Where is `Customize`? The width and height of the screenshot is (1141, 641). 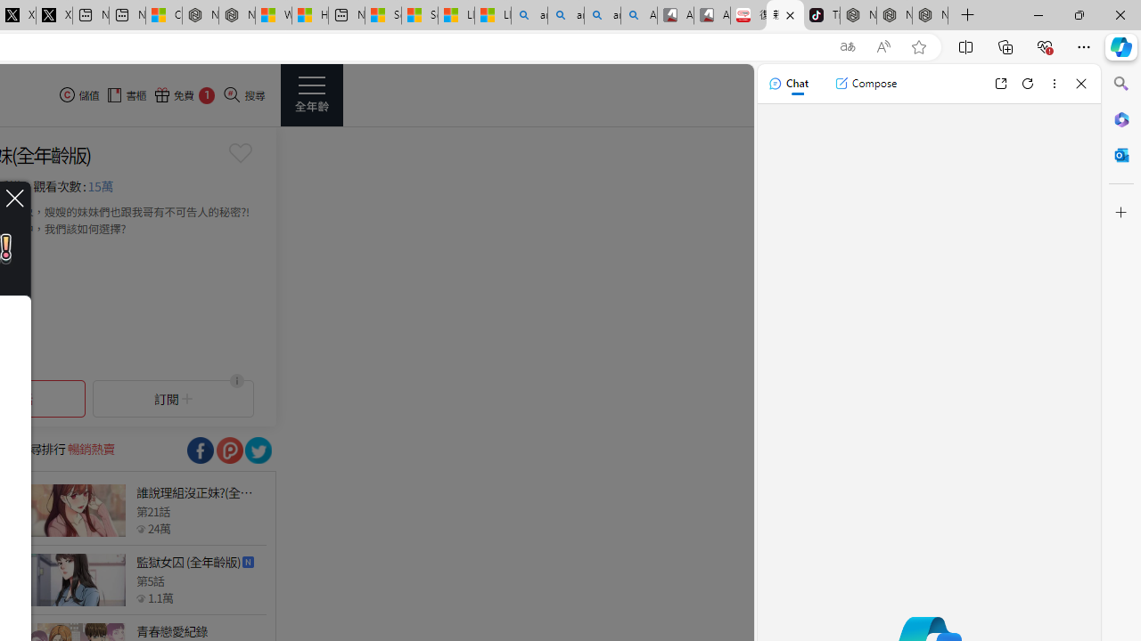 Customize is located at coordinates (1121, 213).